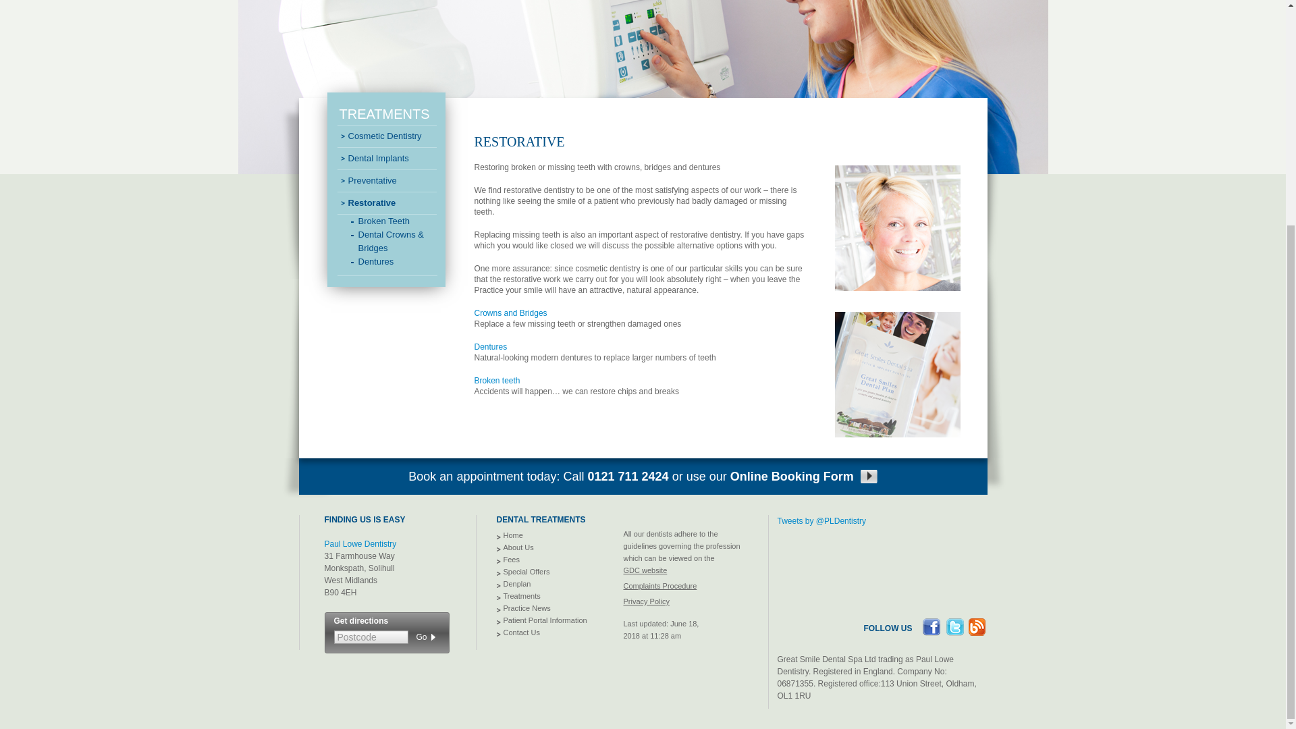 Image resolution: width=1296 pixels, height=729 pixels. Describe the element at coordinates (497, 381) in the screenshot. I see `Broken Teeth` at that location.